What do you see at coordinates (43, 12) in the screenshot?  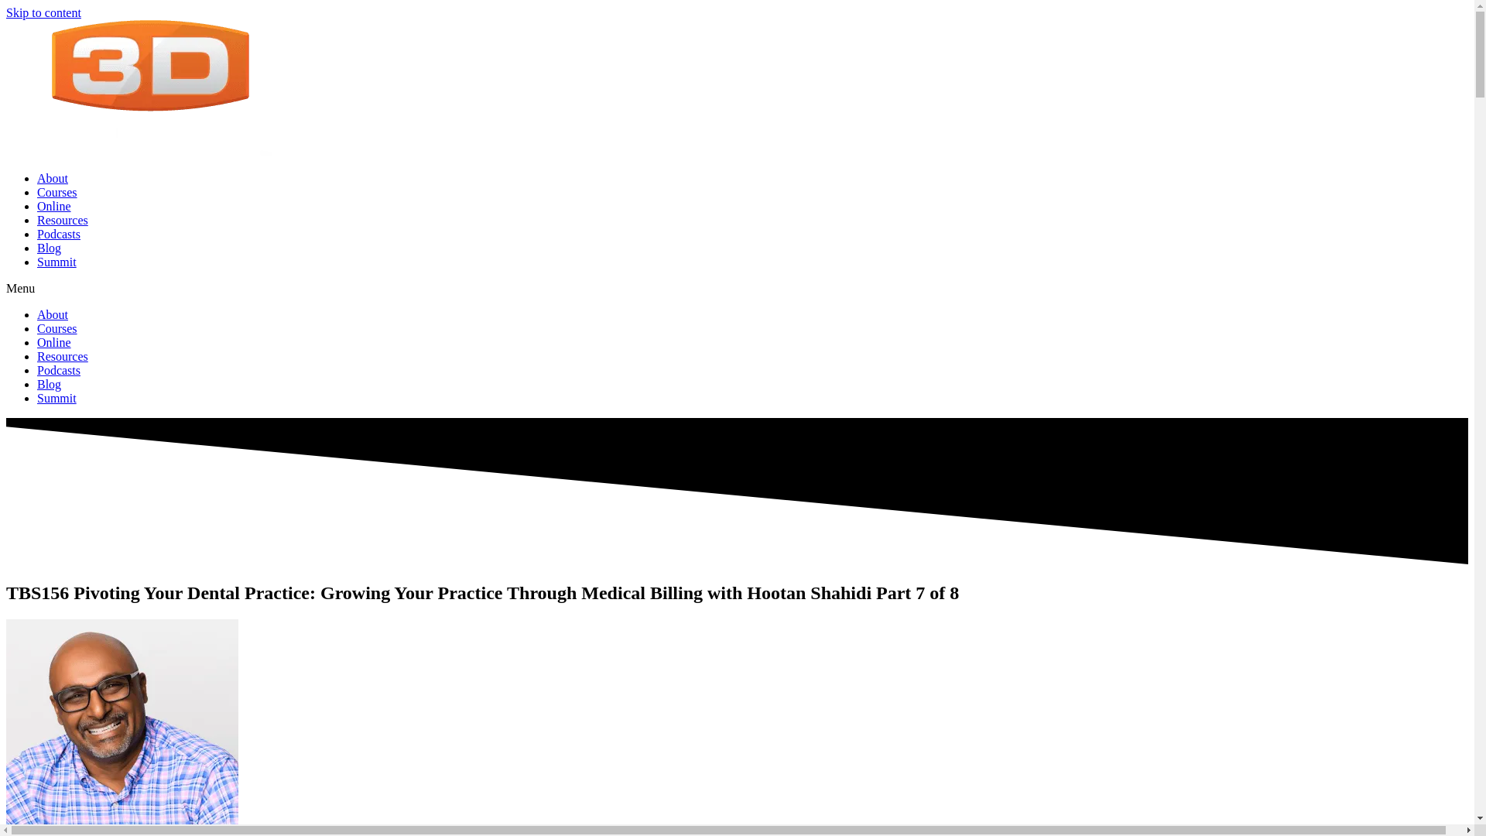 I see `Skip to content` at bounding box center [43, 12].